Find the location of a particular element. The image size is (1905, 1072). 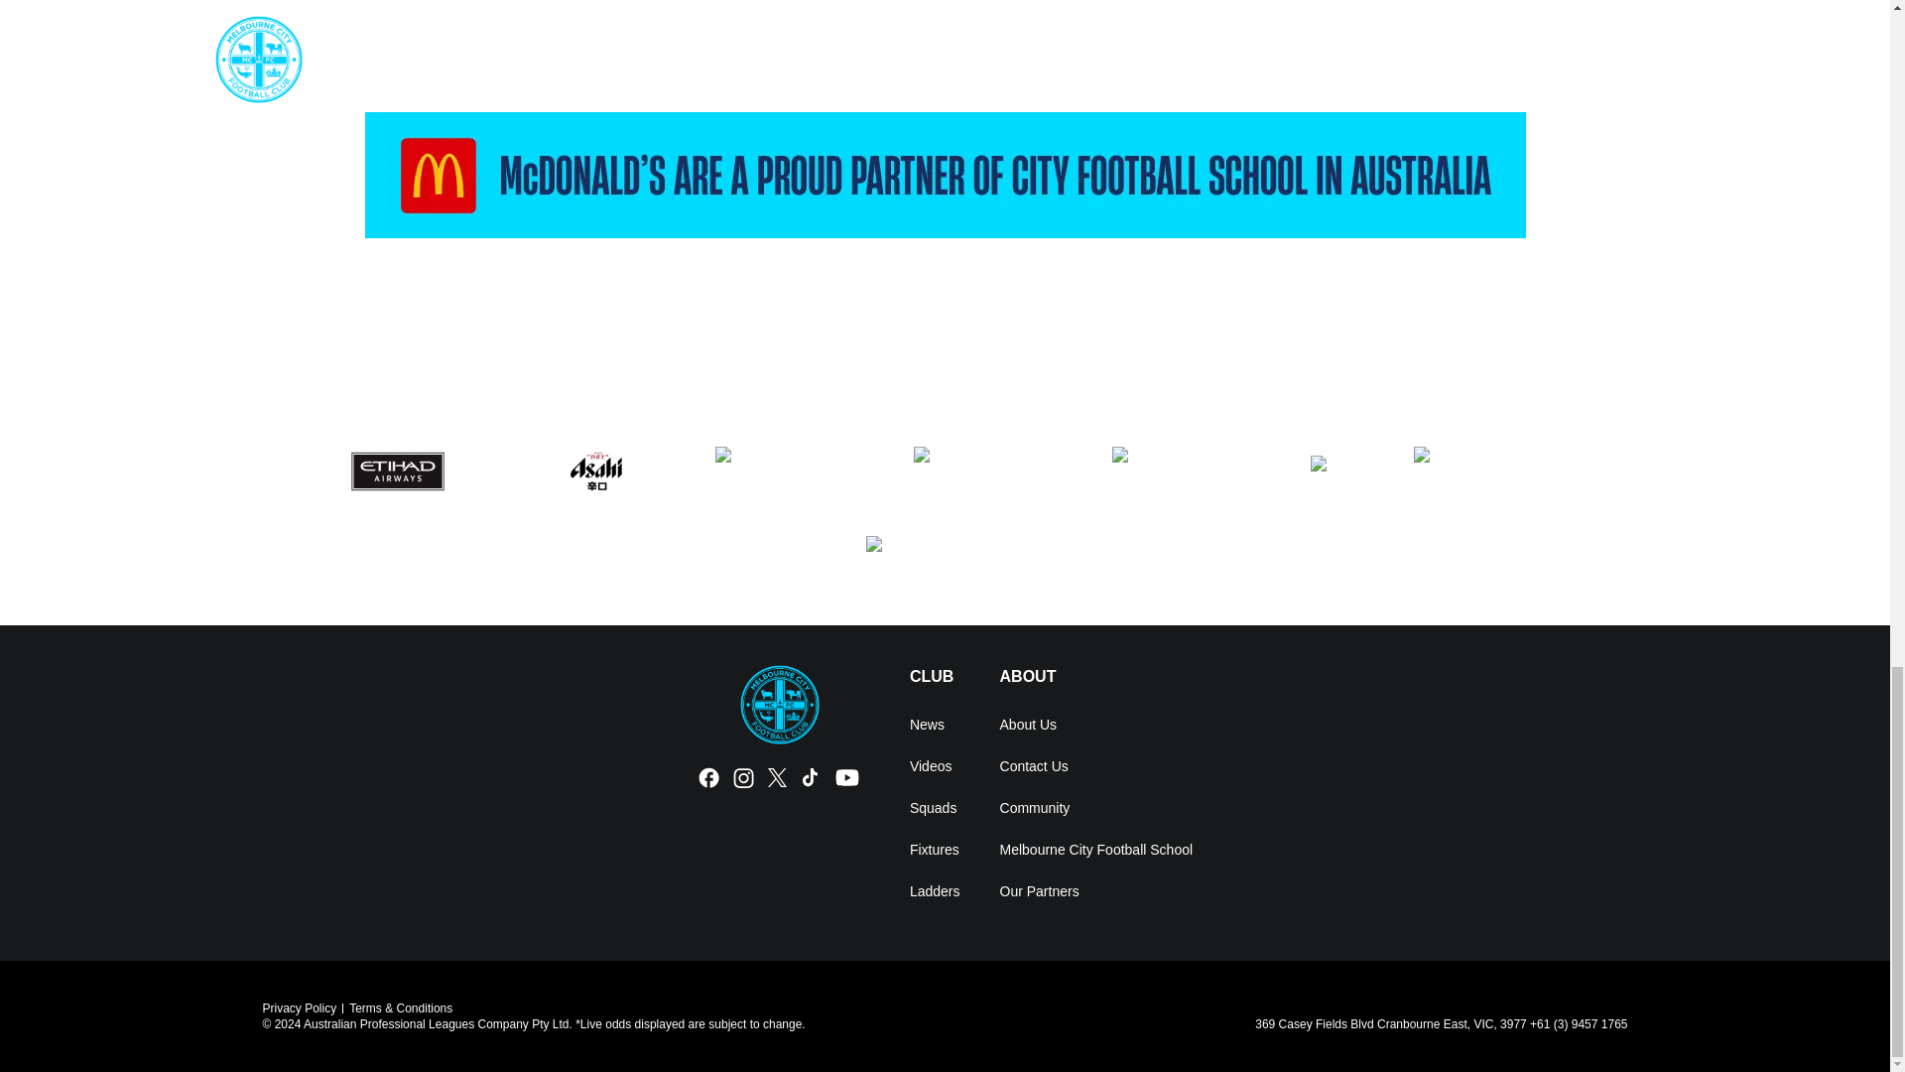

Nostra is located at coordinates (1341, 471).